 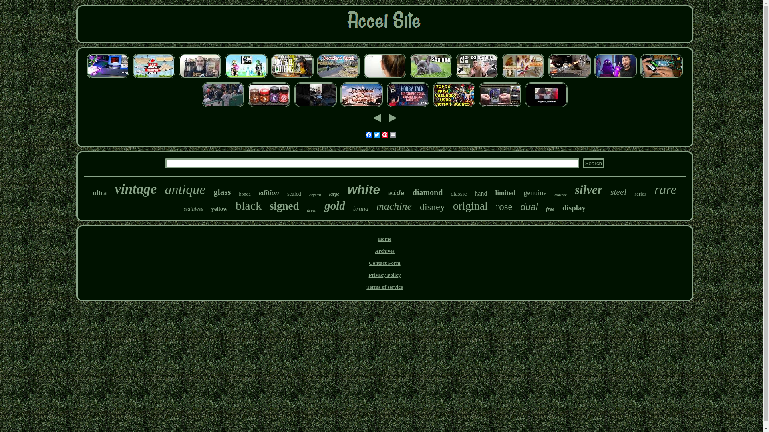 I want to click on rose, so click(x=504, y=207).